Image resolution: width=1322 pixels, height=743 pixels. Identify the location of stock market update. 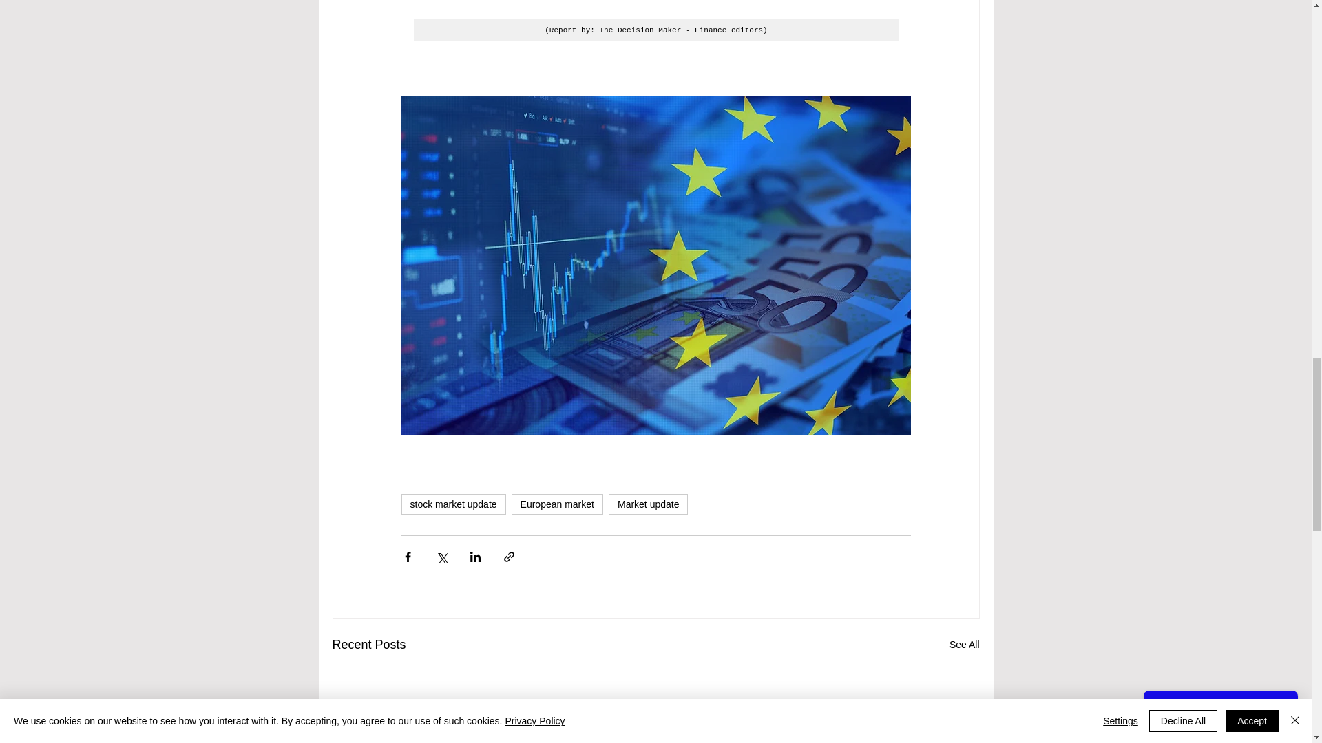
(452, 504).